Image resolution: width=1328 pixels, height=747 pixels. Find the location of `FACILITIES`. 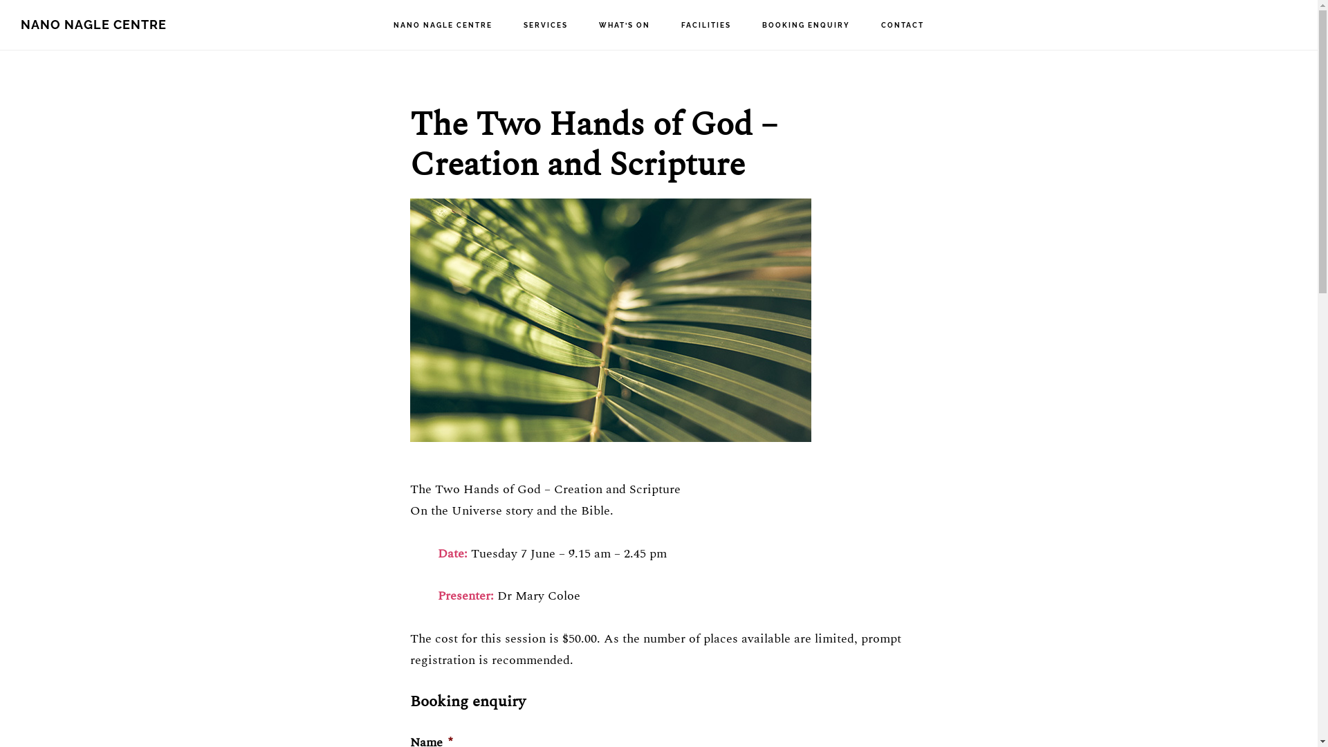

FACILITIES is located at coordinates (705, 26).